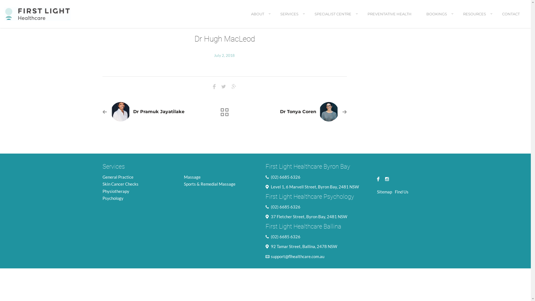 Image resolution: width=535 pixels, height=301 pixels. I want to click on Instagram, so click(386, 179).